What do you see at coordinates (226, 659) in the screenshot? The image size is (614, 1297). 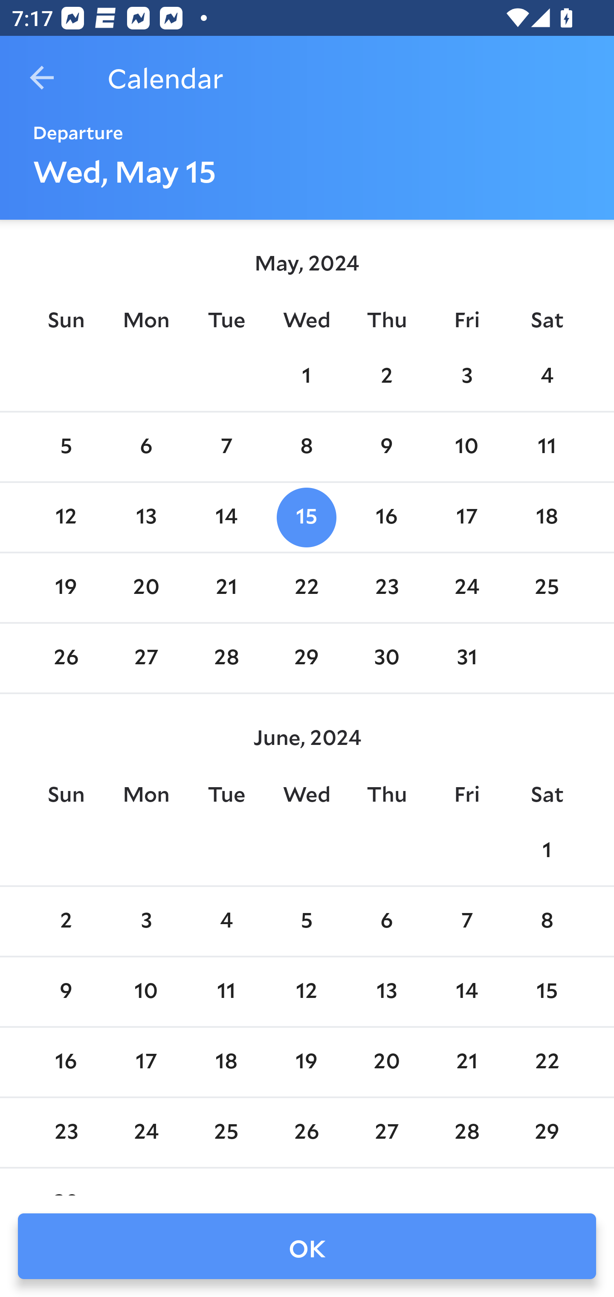 I see `28` at bounding box center [226, 659].